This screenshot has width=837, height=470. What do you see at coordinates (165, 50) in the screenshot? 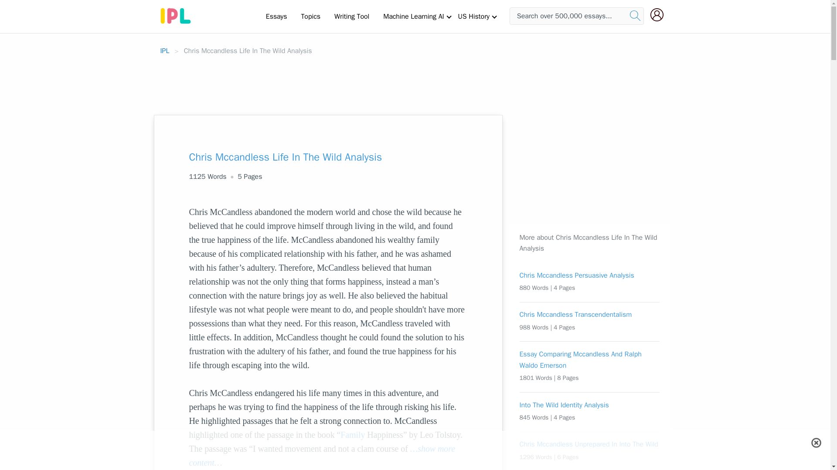
I see `IPL` at bounding box center [165, 50].